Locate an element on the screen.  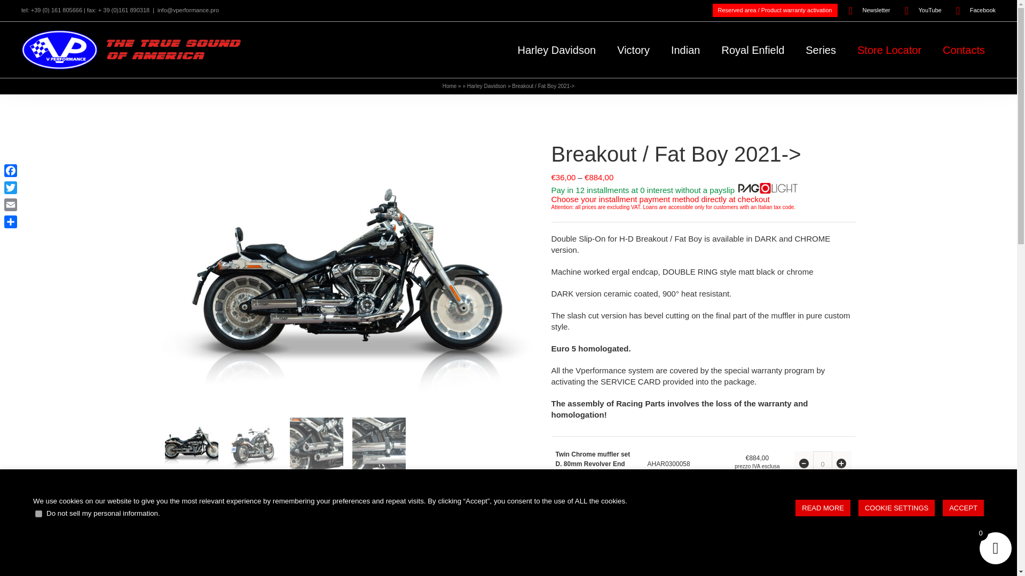
Qty is located at coordinates (822, 527).